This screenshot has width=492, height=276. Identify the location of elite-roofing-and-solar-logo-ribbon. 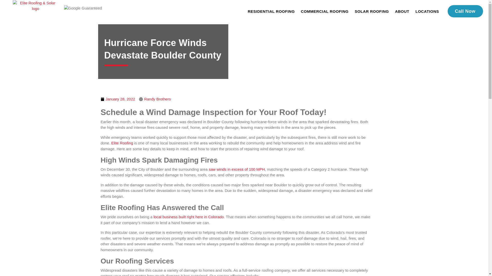
(35, 6).